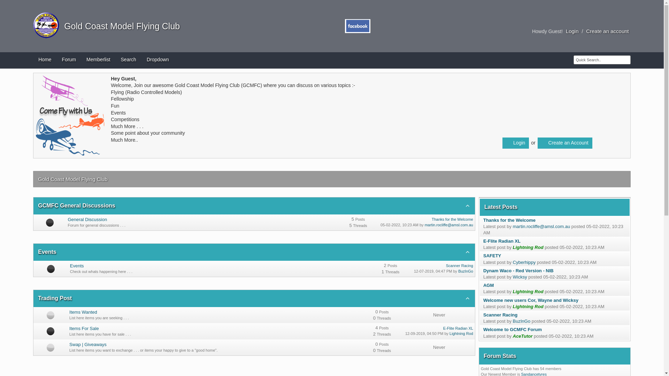 The image size is (669, 376). Describe the element at coordinates (513, 329) in the screenshot. I see `Welcome to GCMFC Forum` at that location.